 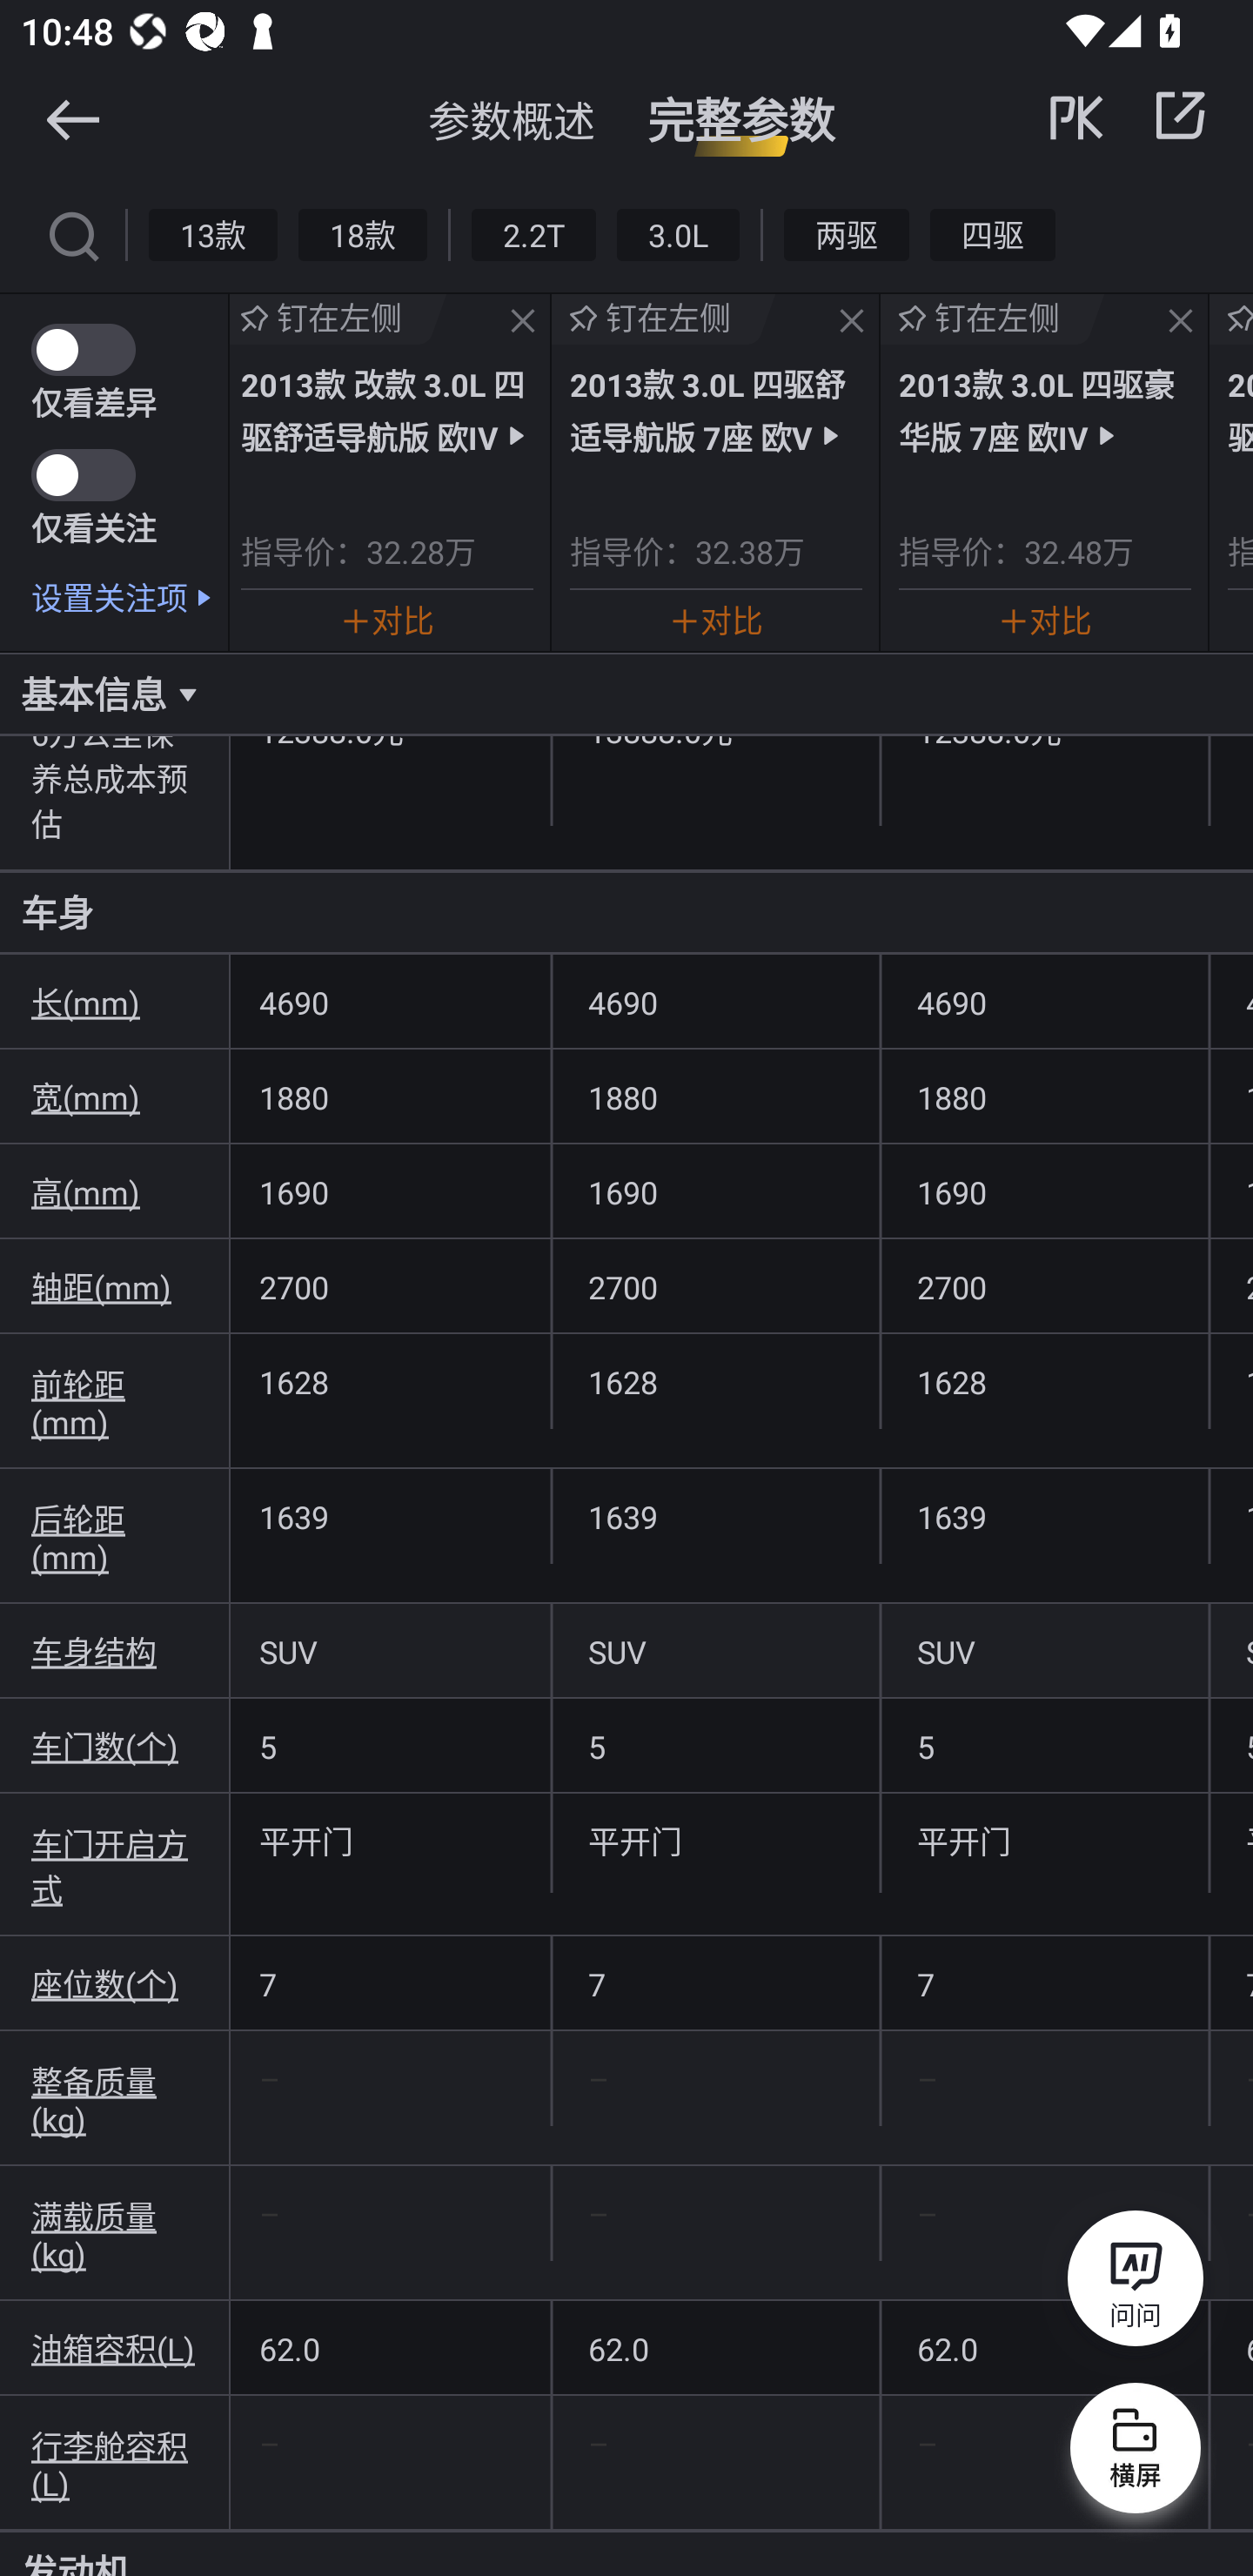 What do you see at coordinates (131, 597) in the screenshot?
I see `设置关注项 ` at bounding box center [131, 597].